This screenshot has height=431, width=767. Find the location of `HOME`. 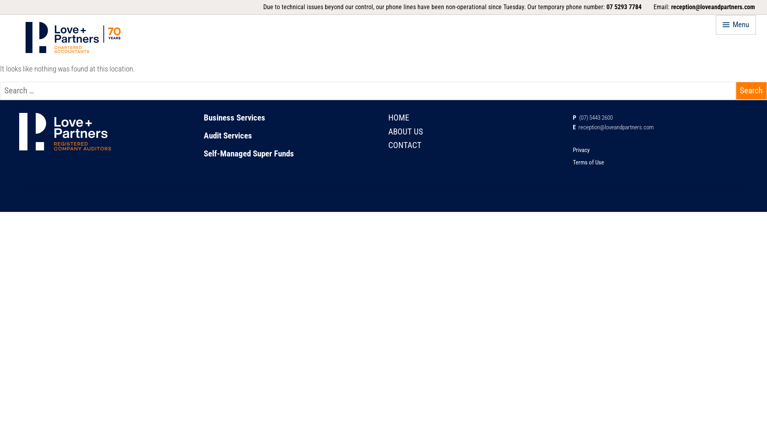

HOME is located at coordinates (399, 118).